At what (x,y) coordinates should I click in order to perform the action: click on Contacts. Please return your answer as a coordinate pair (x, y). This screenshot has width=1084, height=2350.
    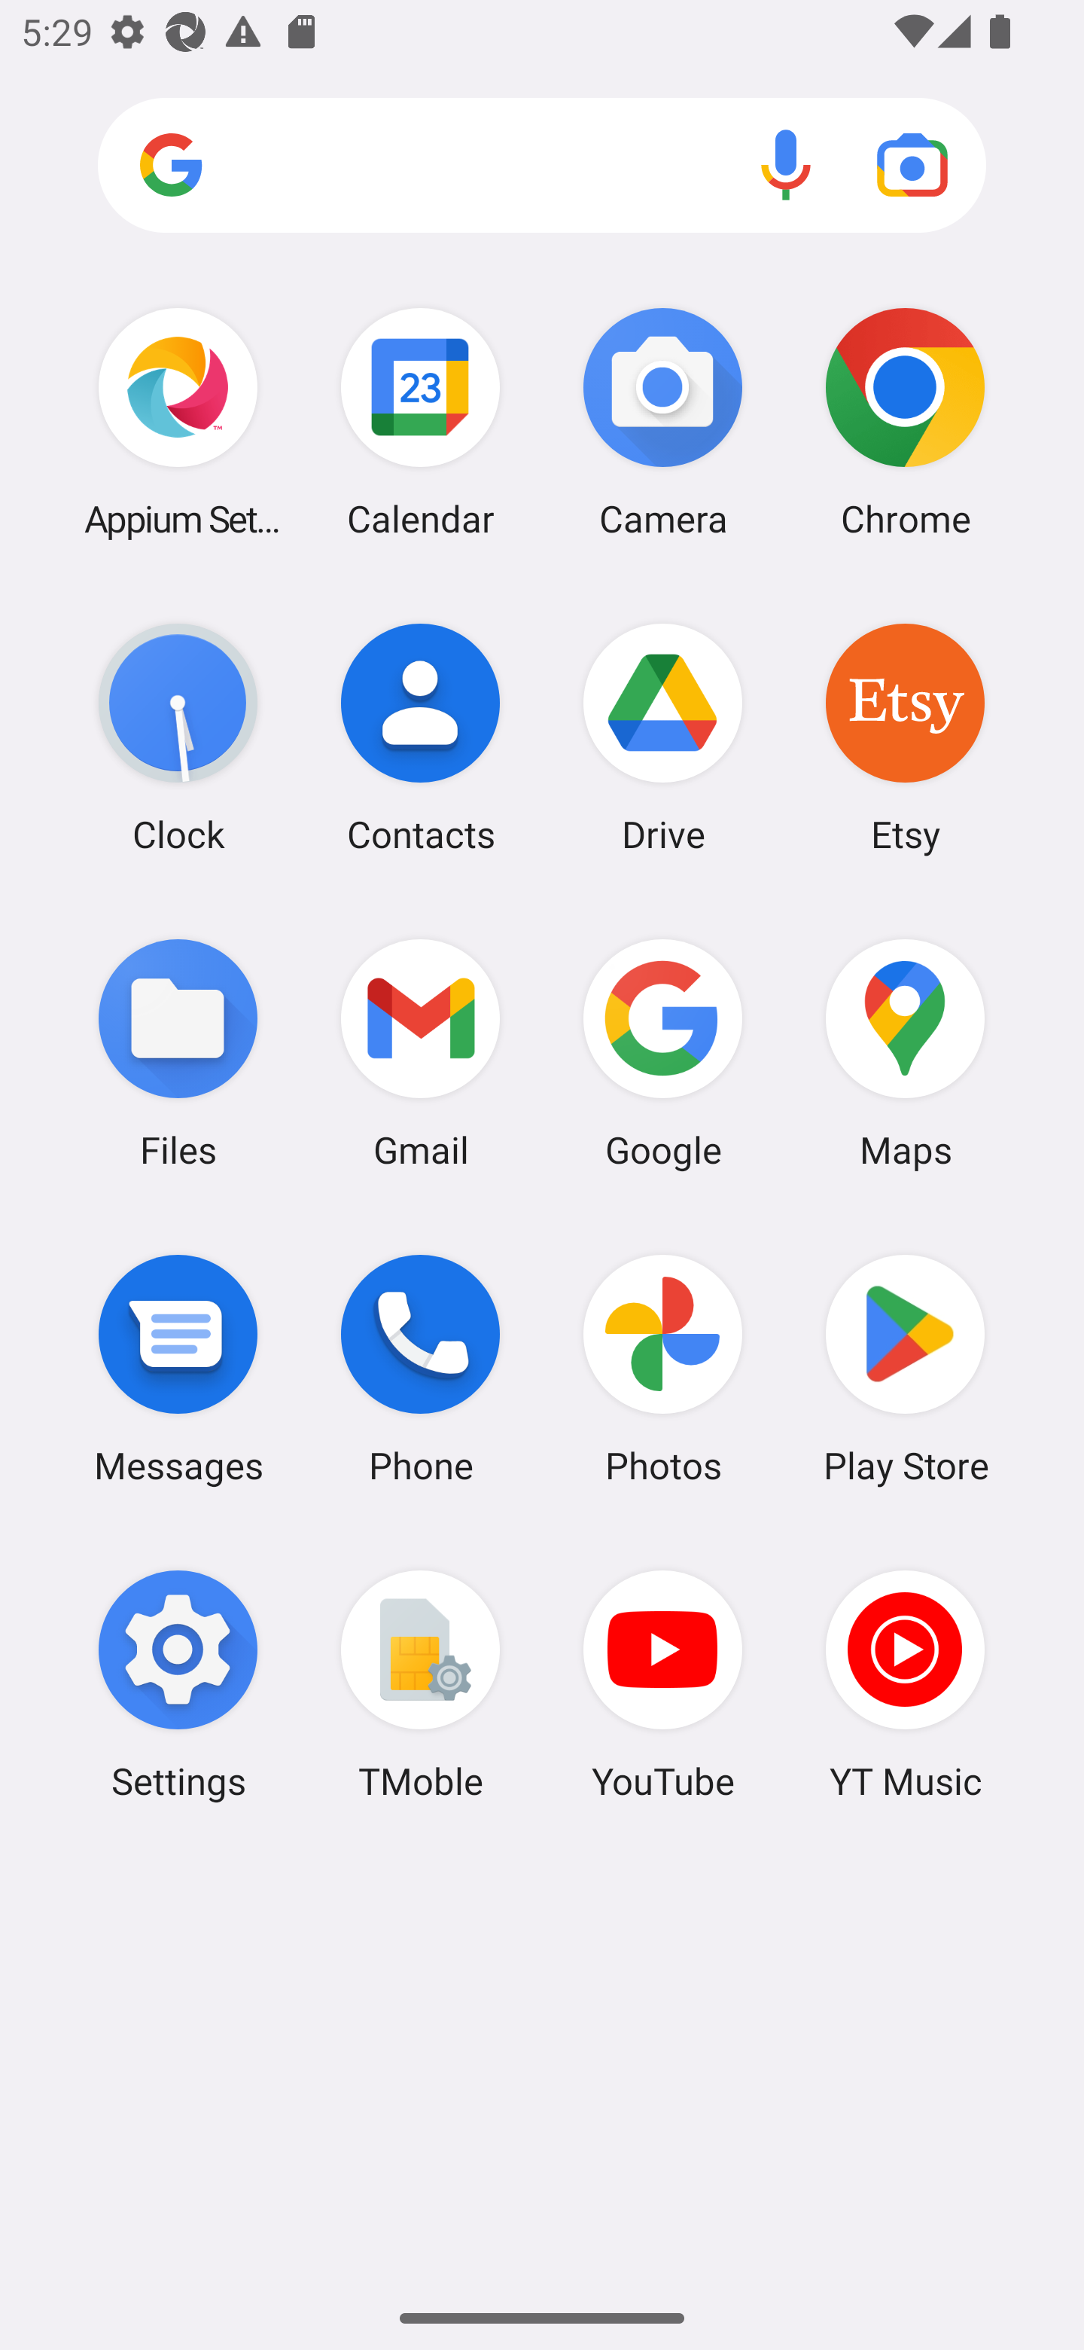
    Looking at the image, I should click on (420, 737).